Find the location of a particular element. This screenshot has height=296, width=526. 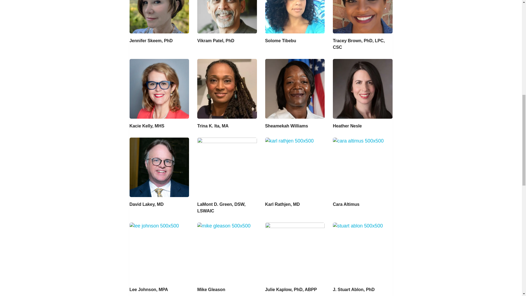

Vikram Patel, PhD is located at coordinates (216, 41).